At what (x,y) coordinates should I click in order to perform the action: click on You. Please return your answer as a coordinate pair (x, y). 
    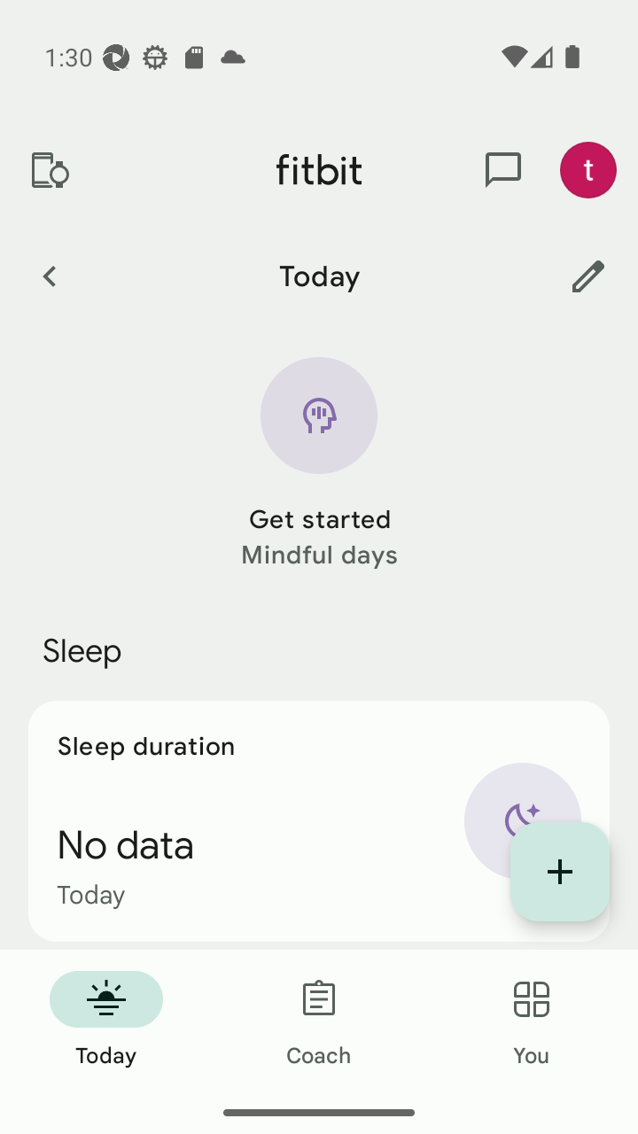
    Looking at the image, I should click on (532, 1021).